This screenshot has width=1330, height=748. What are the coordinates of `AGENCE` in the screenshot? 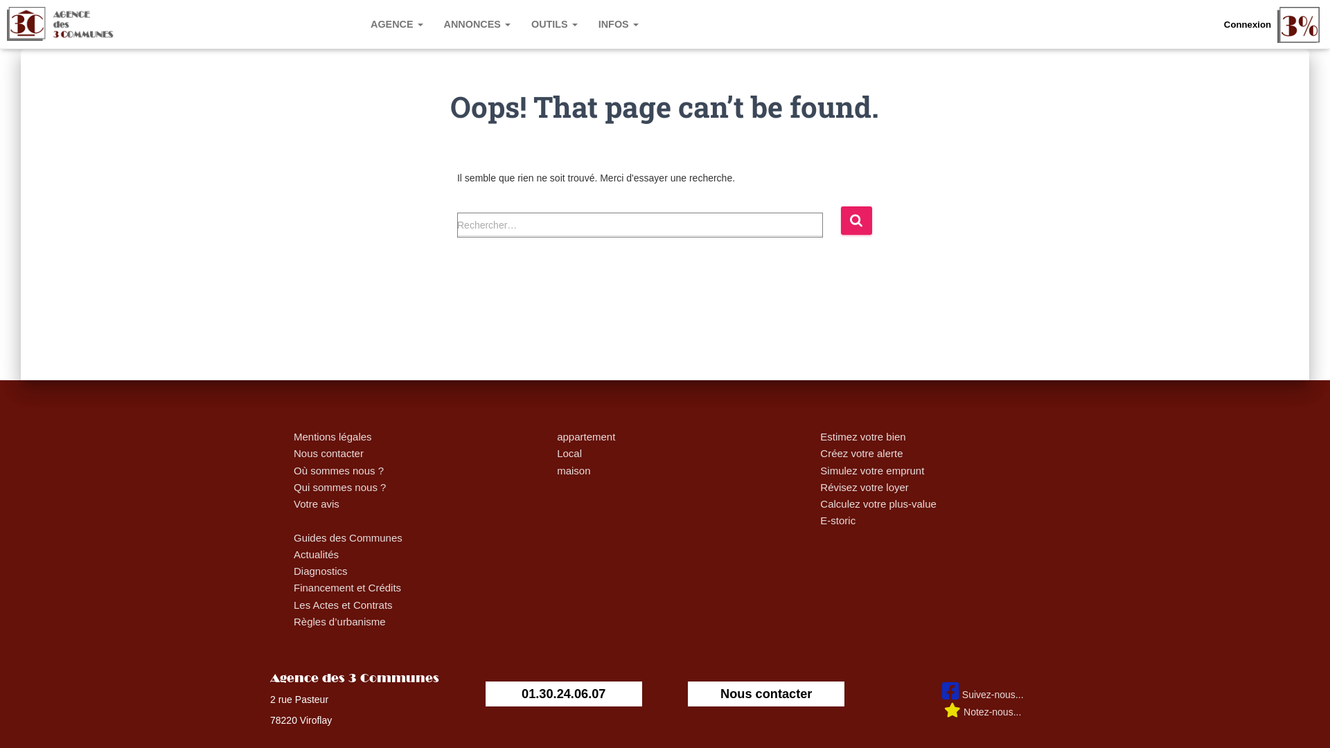 It's located at (397, 24).